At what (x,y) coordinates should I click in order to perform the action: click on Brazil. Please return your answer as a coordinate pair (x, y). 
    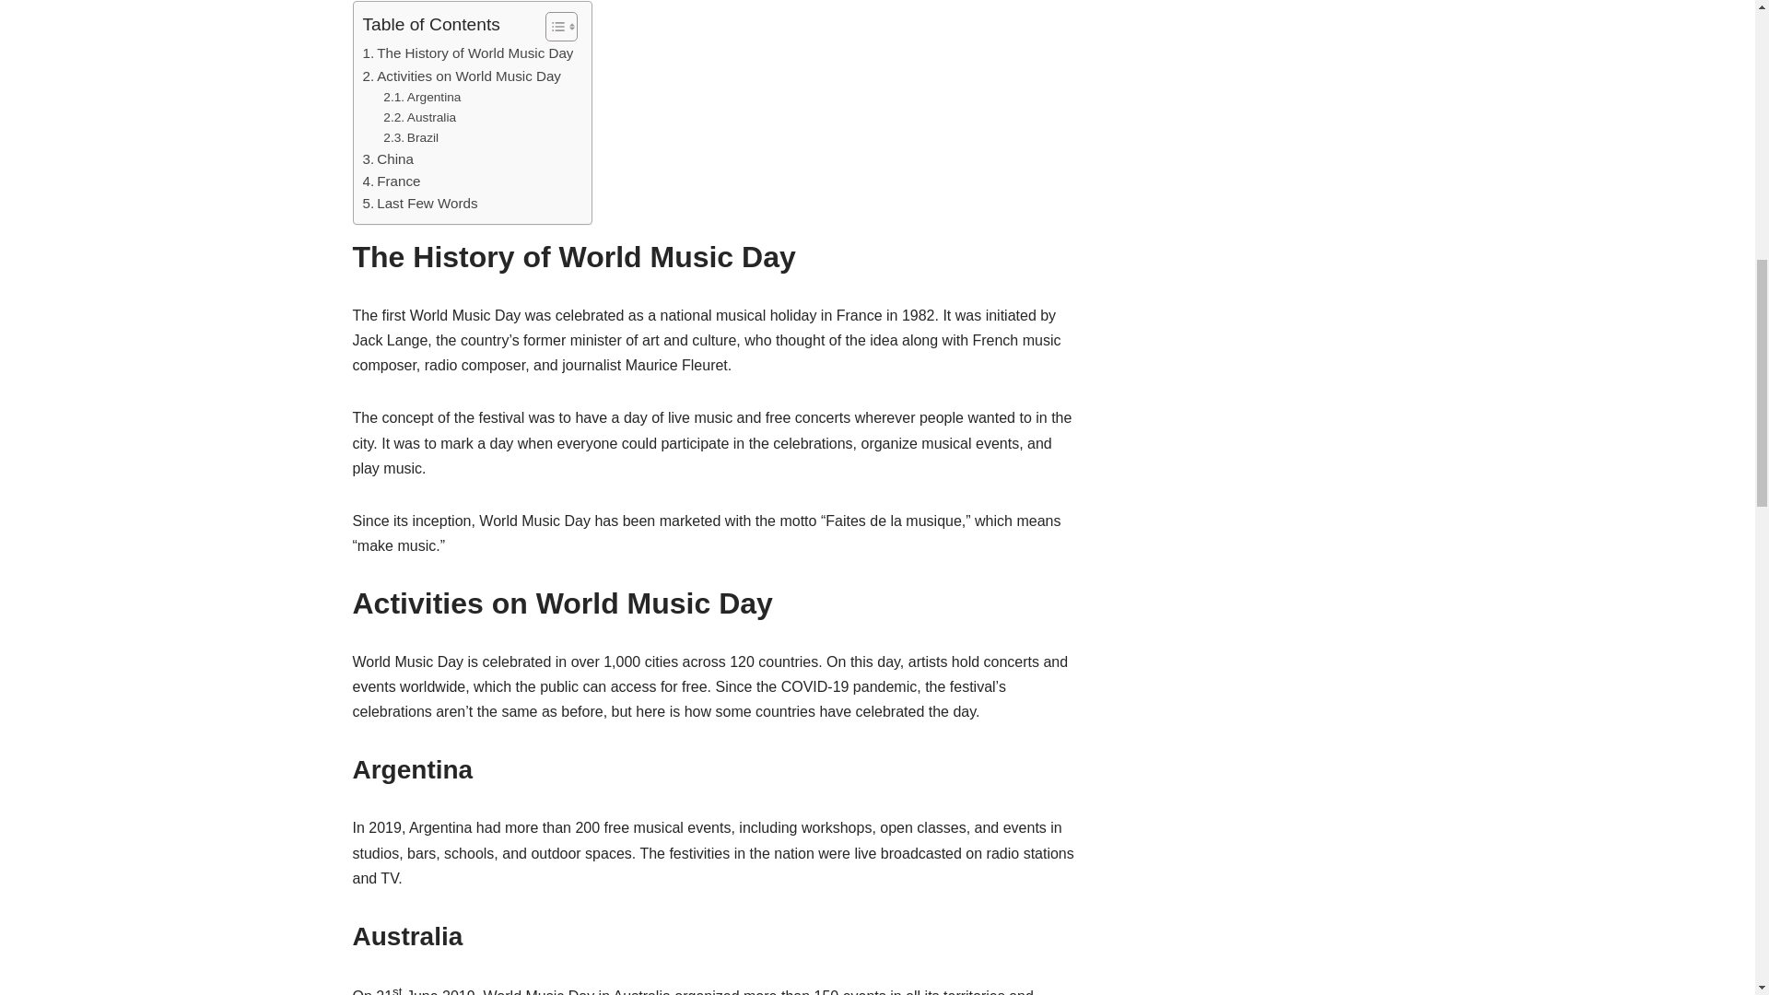
    Looking at the image, I should click on (411, 138).